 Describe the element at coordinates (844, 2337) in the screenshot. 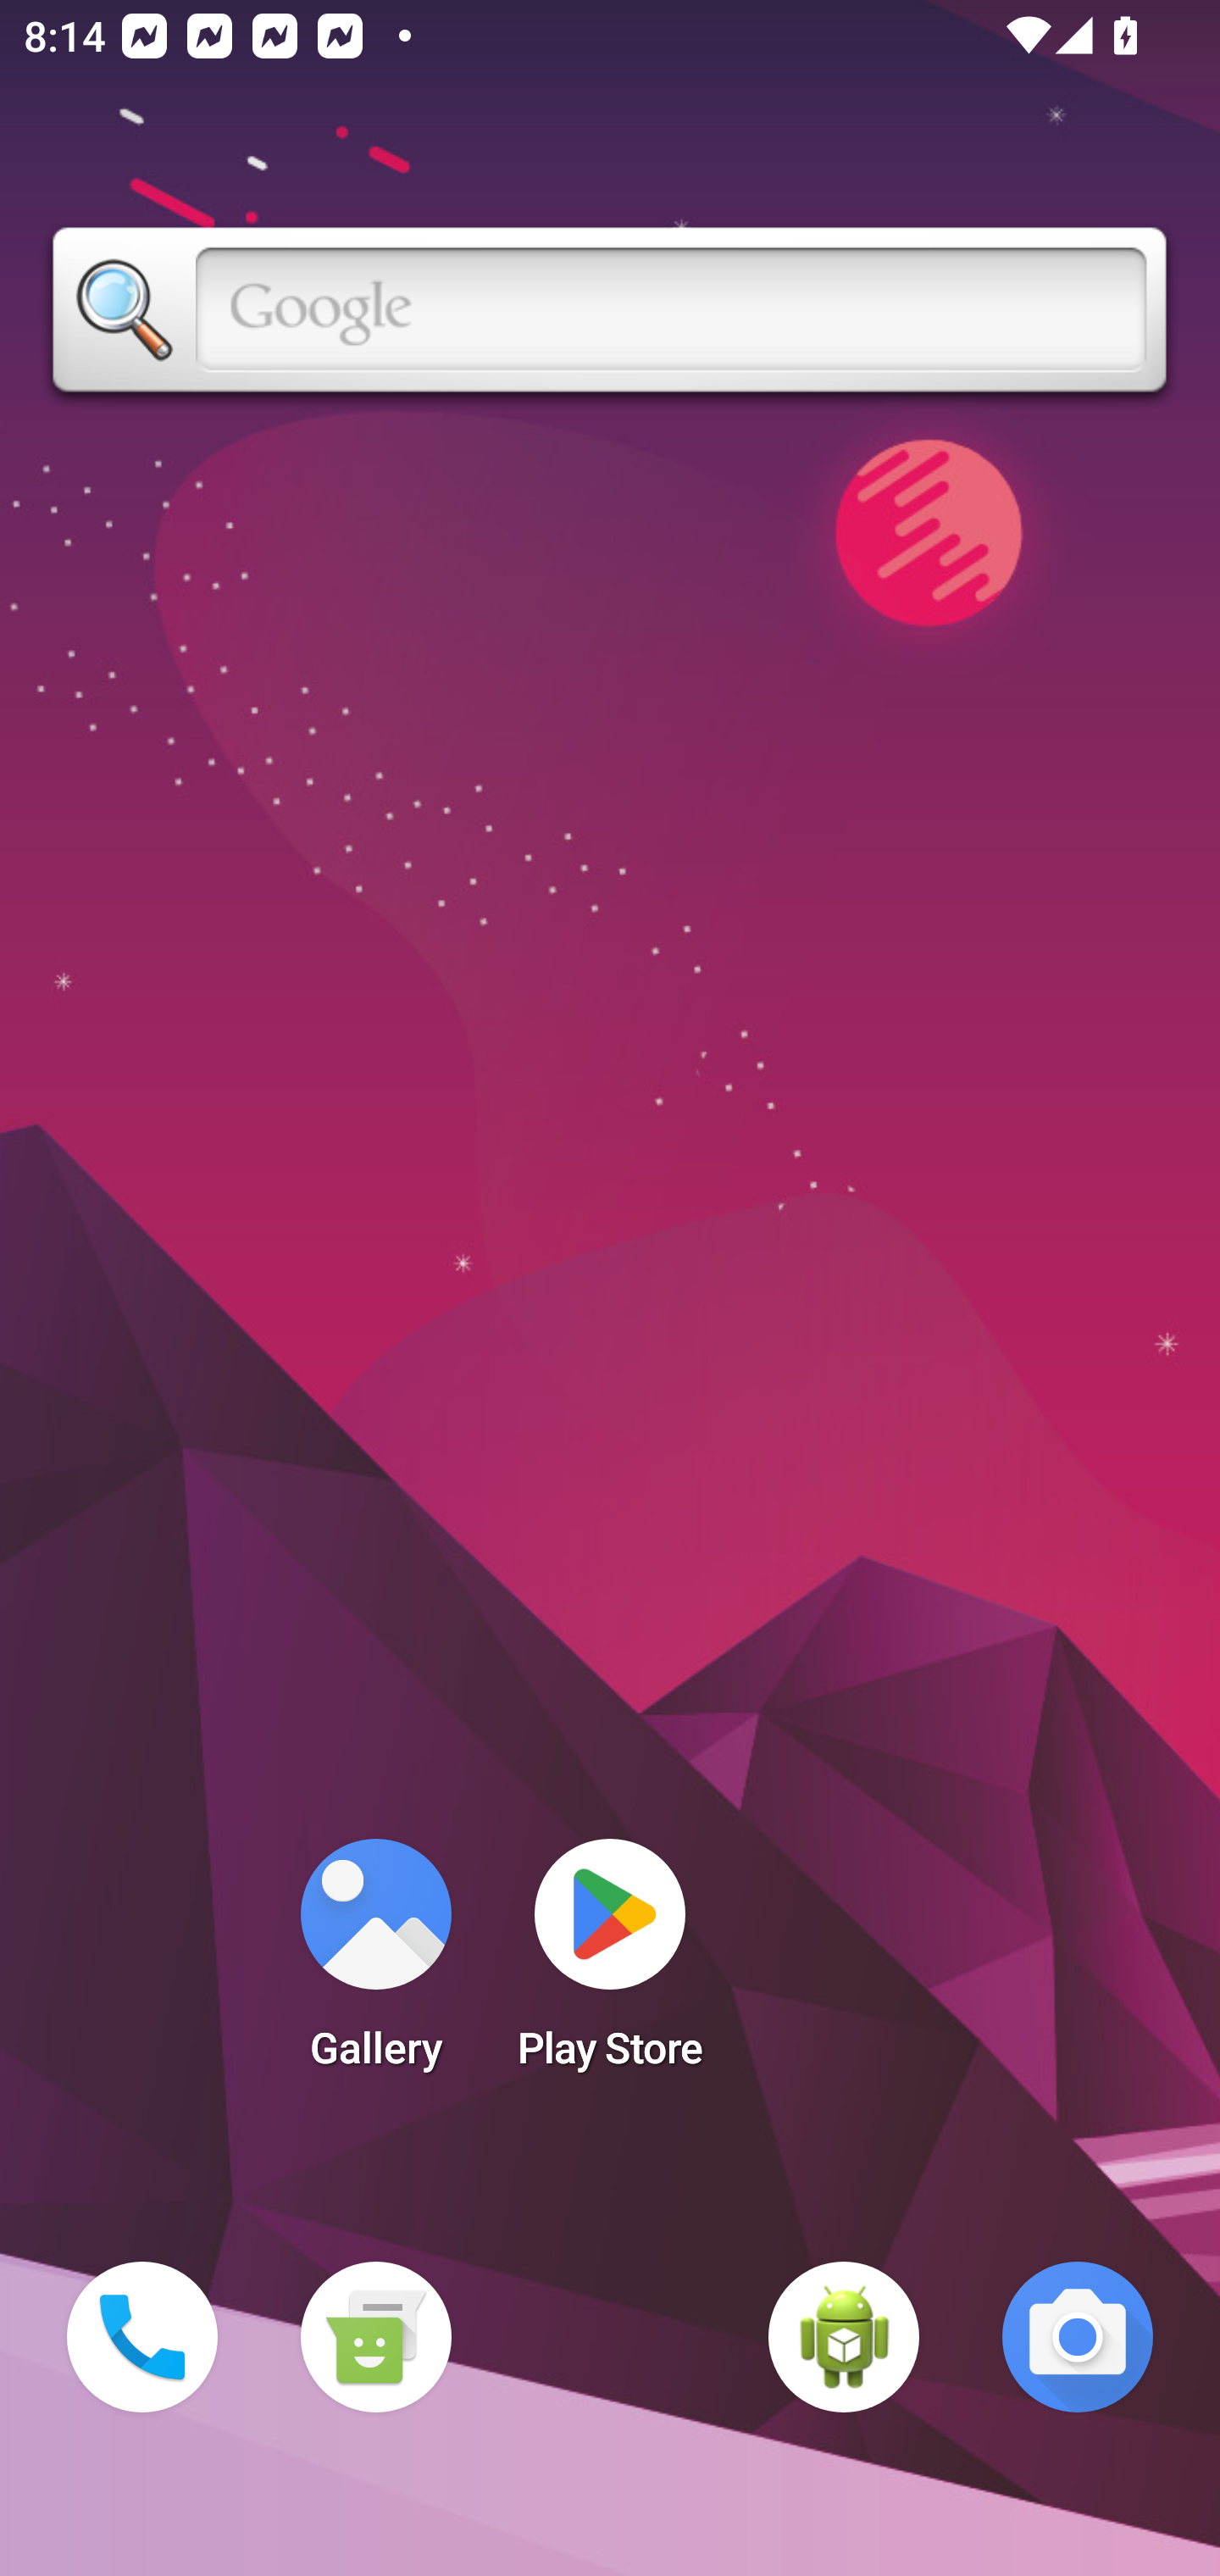

I see `WebView Browser Tester` at that location.